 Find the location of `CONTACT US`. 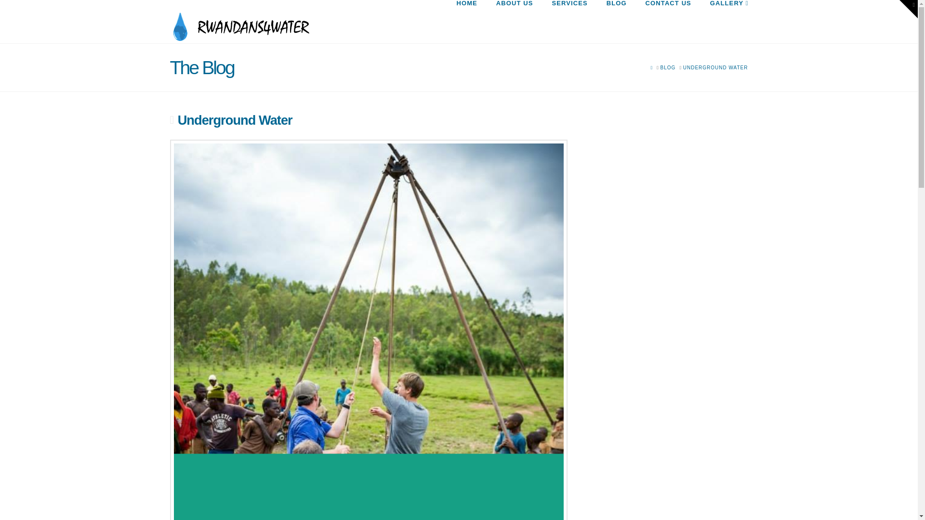

CONTACT US is located at coordinates (668, 21).